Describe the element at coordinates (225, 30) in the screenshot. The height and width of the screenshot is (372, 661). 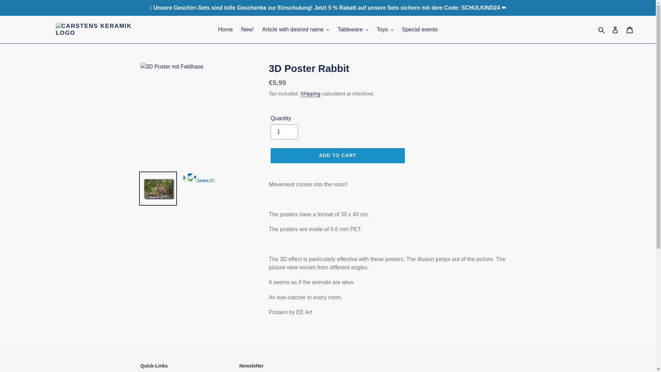
I see `Home` at that location.